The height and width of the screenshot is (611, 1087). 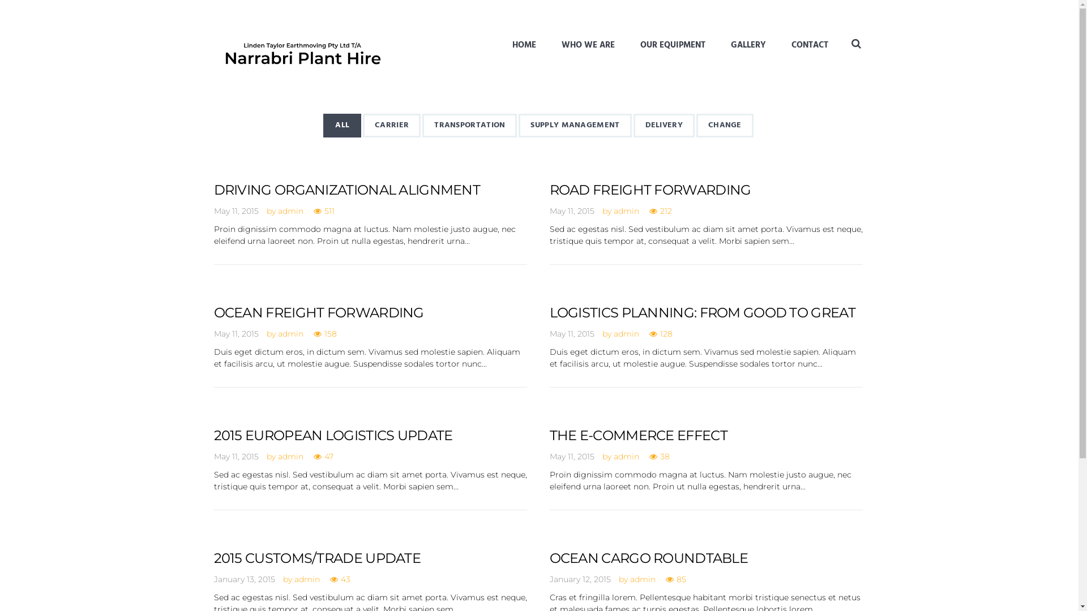 I want to click on 511, so click(x=324, y=212).